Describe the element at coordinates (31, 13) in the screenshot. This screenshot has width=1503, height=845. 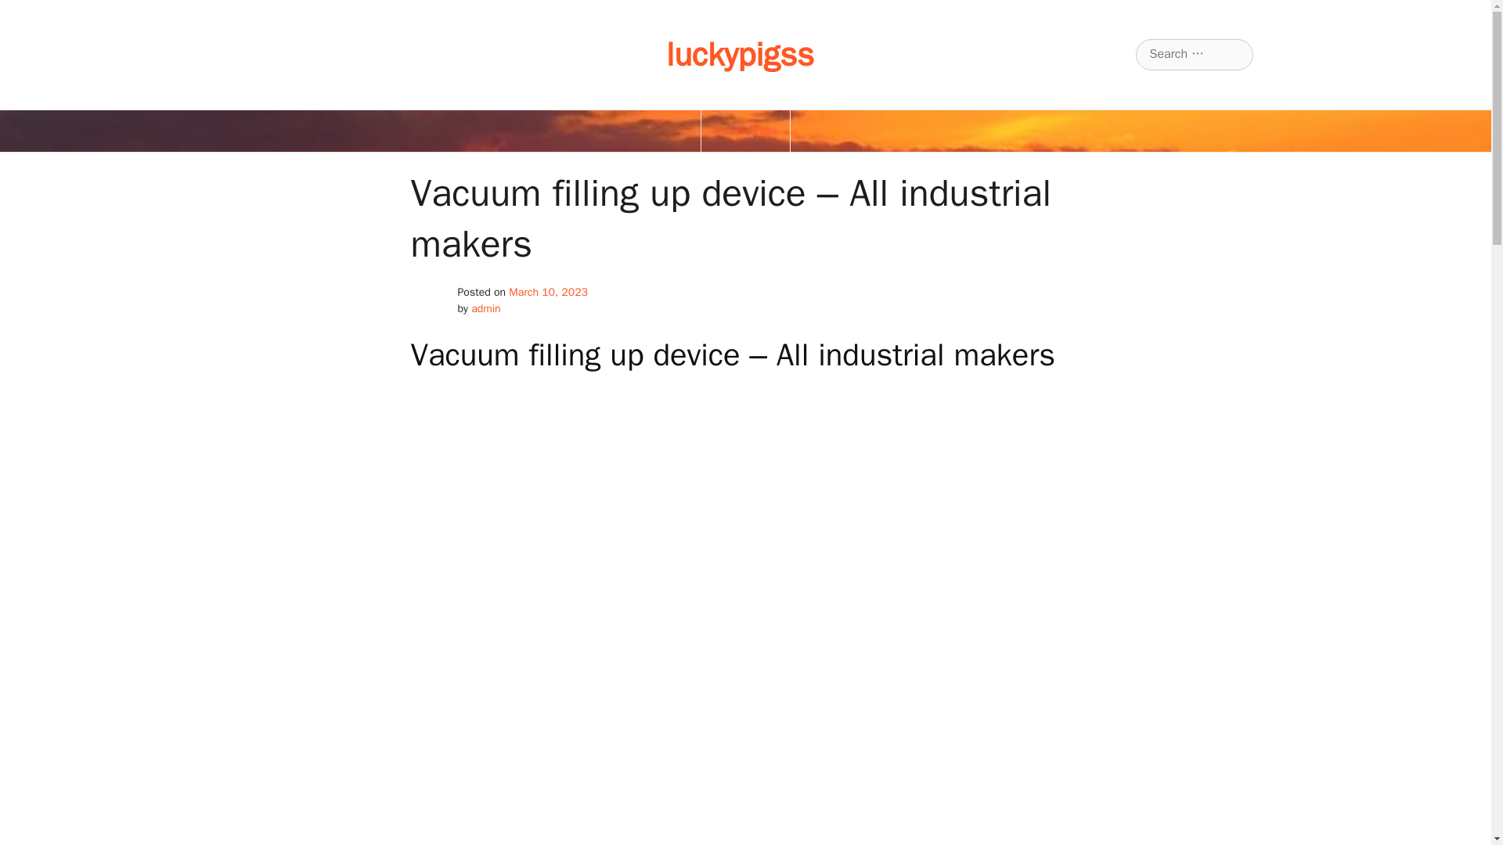
I see `Search` at that location.